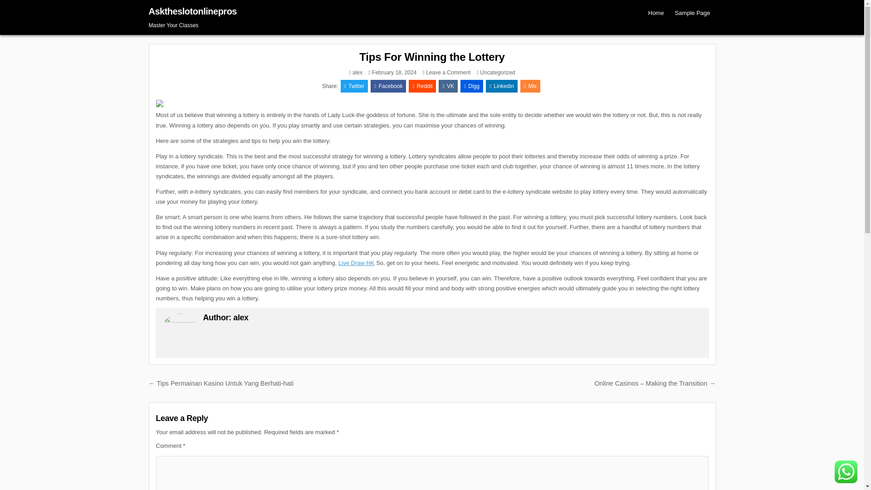 The image size is (871, 490). Describe the element at coordinates (656, 13) in the screenshot. I see `Home` at that location.